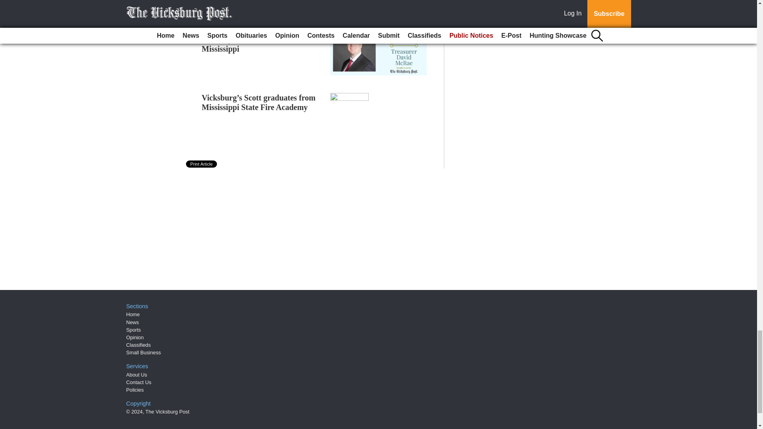 This screenshot has width=763, height=429. What do you see at coordinates (202, 164) in the screenshot?
I see `Print Article` at bounding box center [202, 164].